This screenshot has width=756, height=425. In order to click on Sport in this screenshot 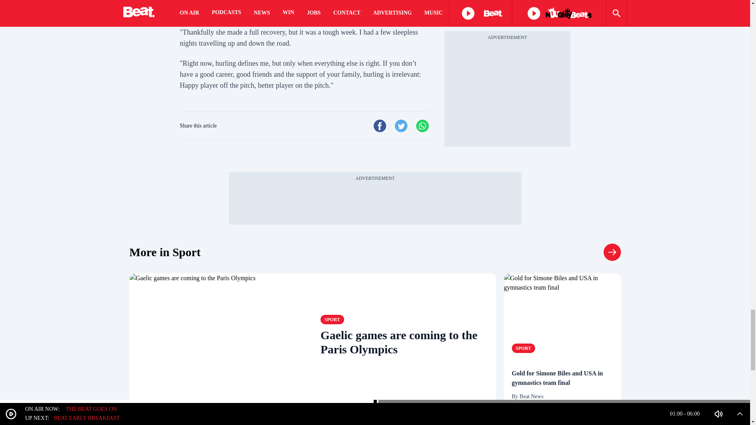, I will do `click(523, 348)`.